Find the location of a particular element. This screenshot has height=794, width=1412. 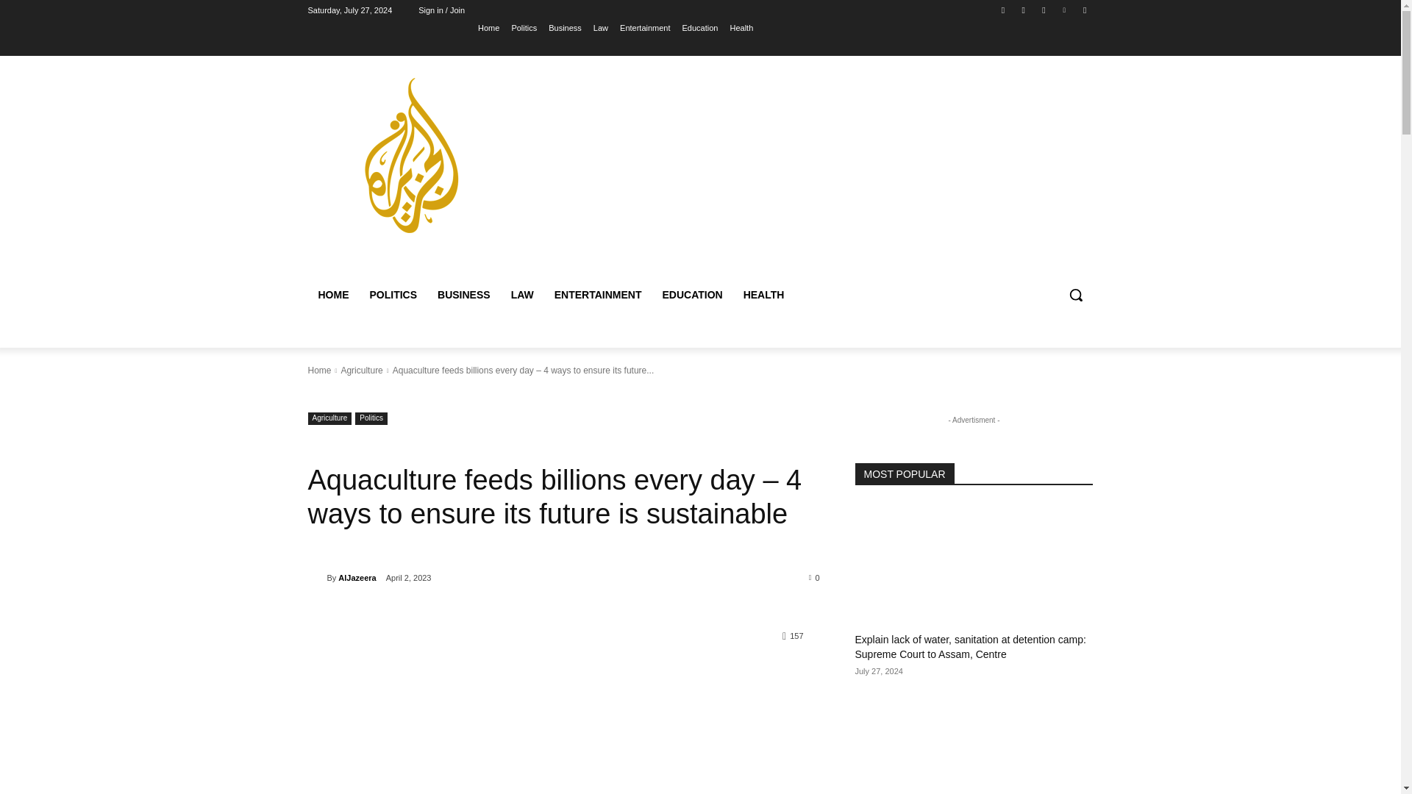

Twitter is located at coordinates (1043, 10).